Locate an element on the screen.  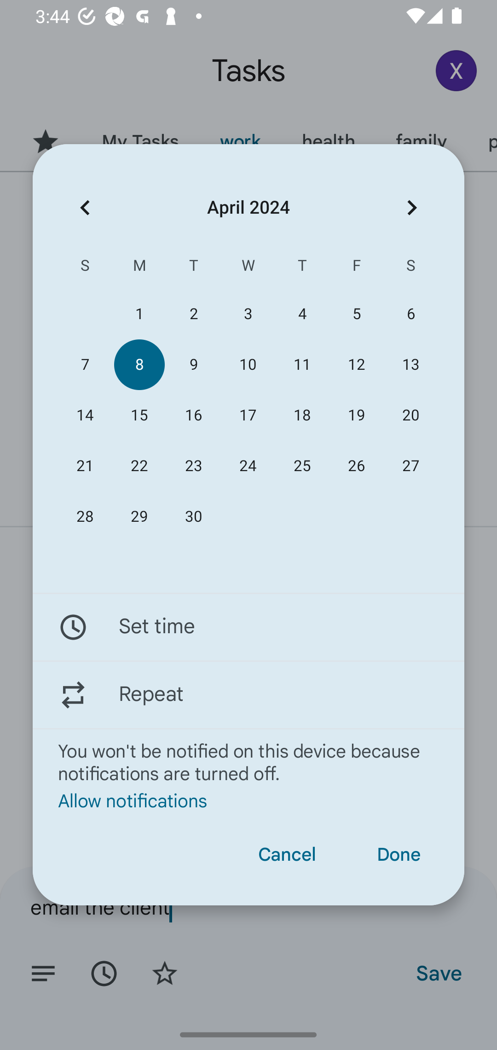
Done is located at coordinates (399, 855).